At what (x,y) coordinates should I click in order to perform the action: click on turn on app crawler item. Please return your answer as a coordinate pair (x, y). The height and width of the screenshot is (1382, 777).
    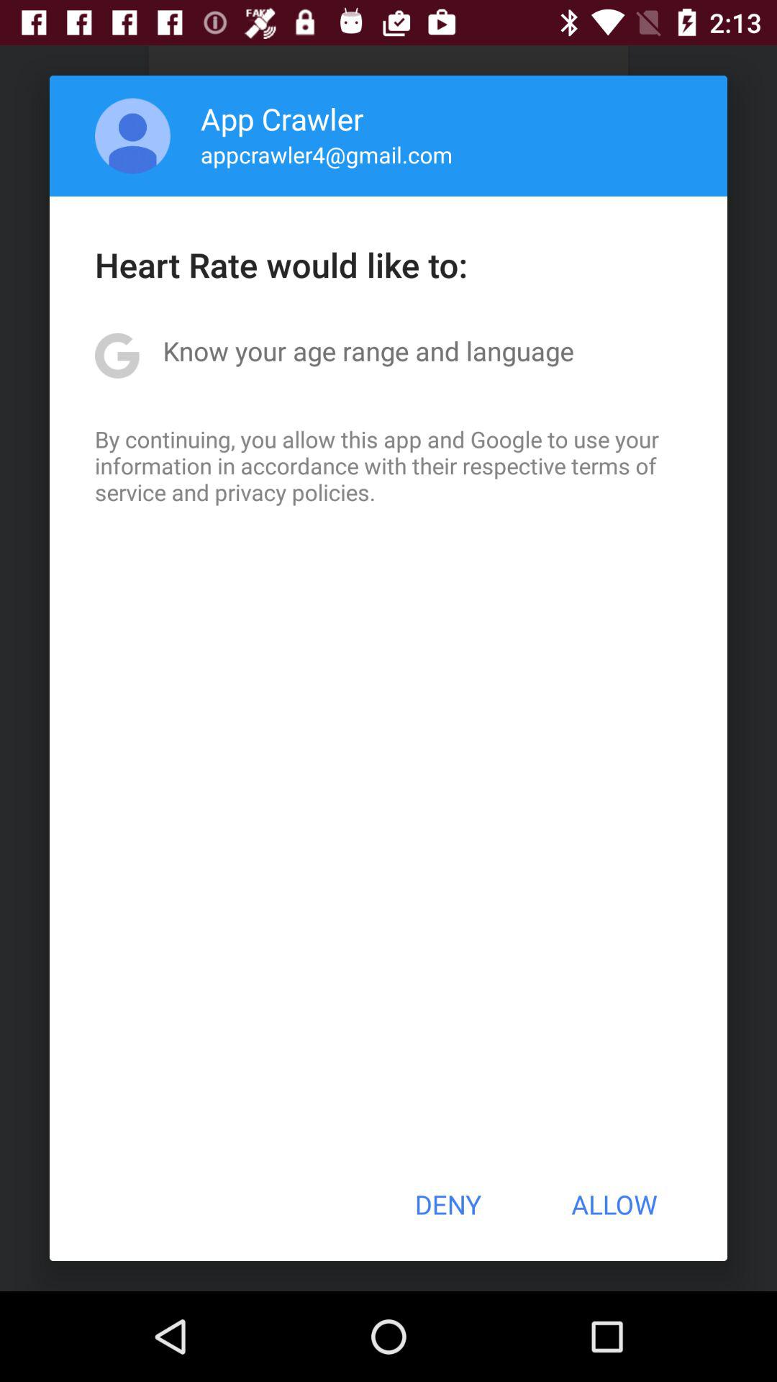
    Looking at the image, I should click on (282, 118).